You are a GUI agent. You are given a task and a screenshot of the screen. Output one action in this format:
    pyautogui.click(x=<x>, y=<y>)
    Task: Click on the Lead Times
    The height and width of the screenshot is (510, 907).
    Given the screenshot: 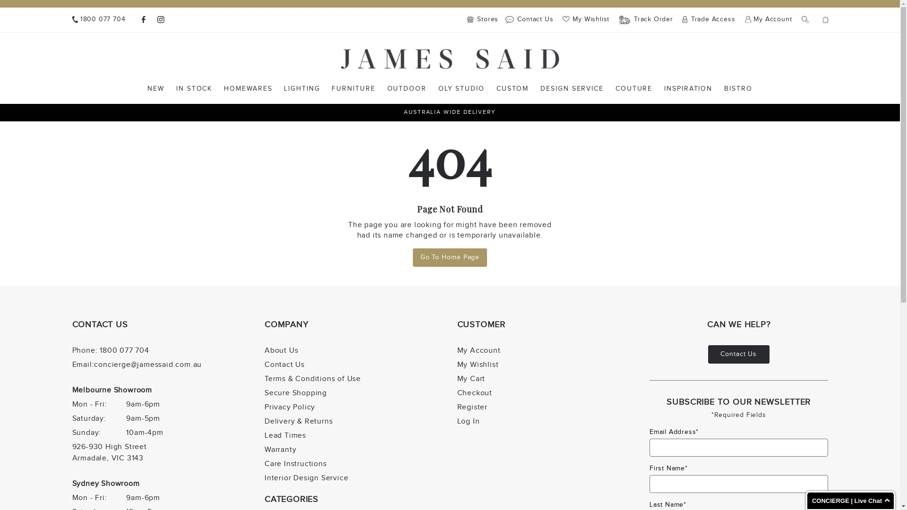 What is the action you would take?
    pyautogui.click(x=285, y=435)
    